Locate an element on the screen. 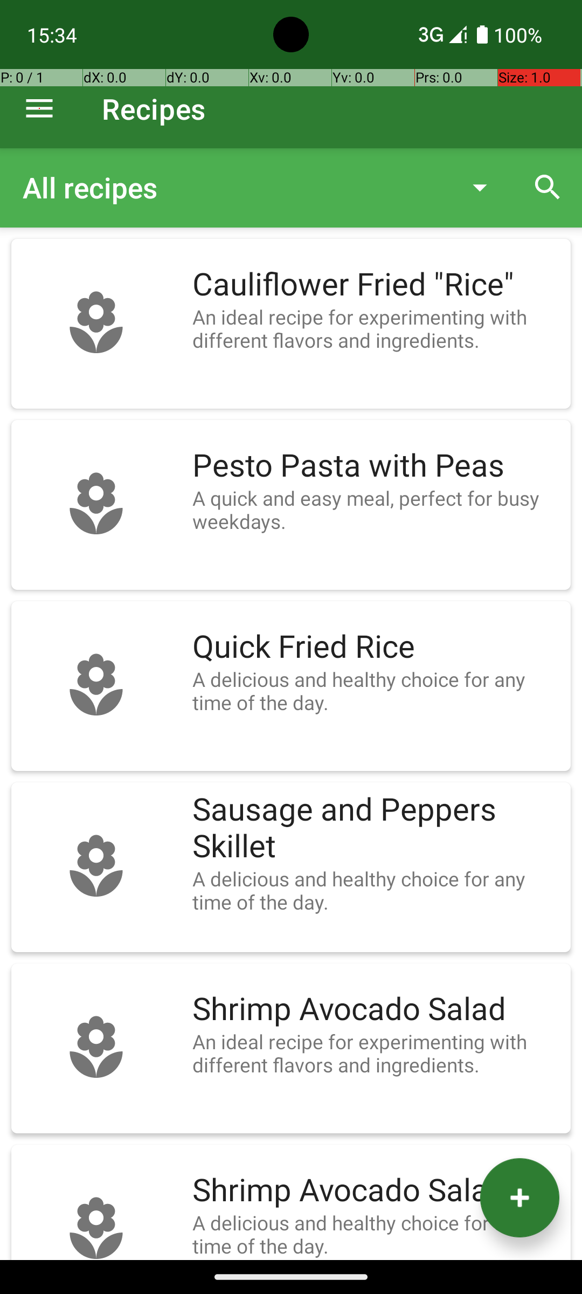 This screenshot has height=1294, width=582. Pesto Pasta with Peas is located at coordinates (376, 466).